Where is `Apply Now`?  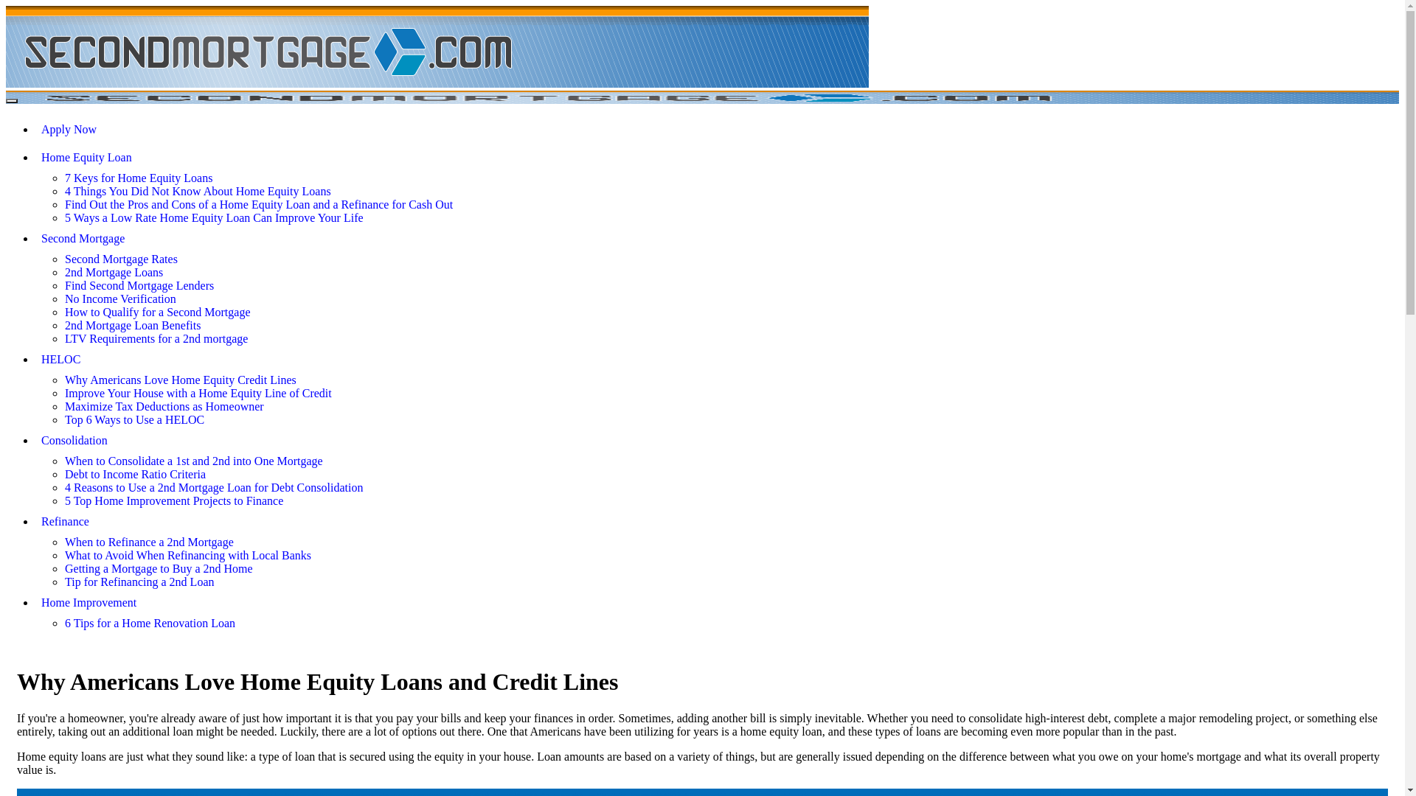
Apply Now is located at coordinates (717, 130).